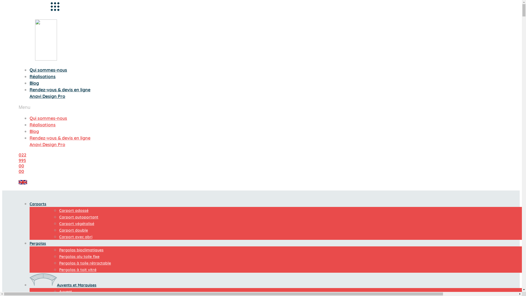  I want to click on Qui sommes-nous, so click(48, 118).